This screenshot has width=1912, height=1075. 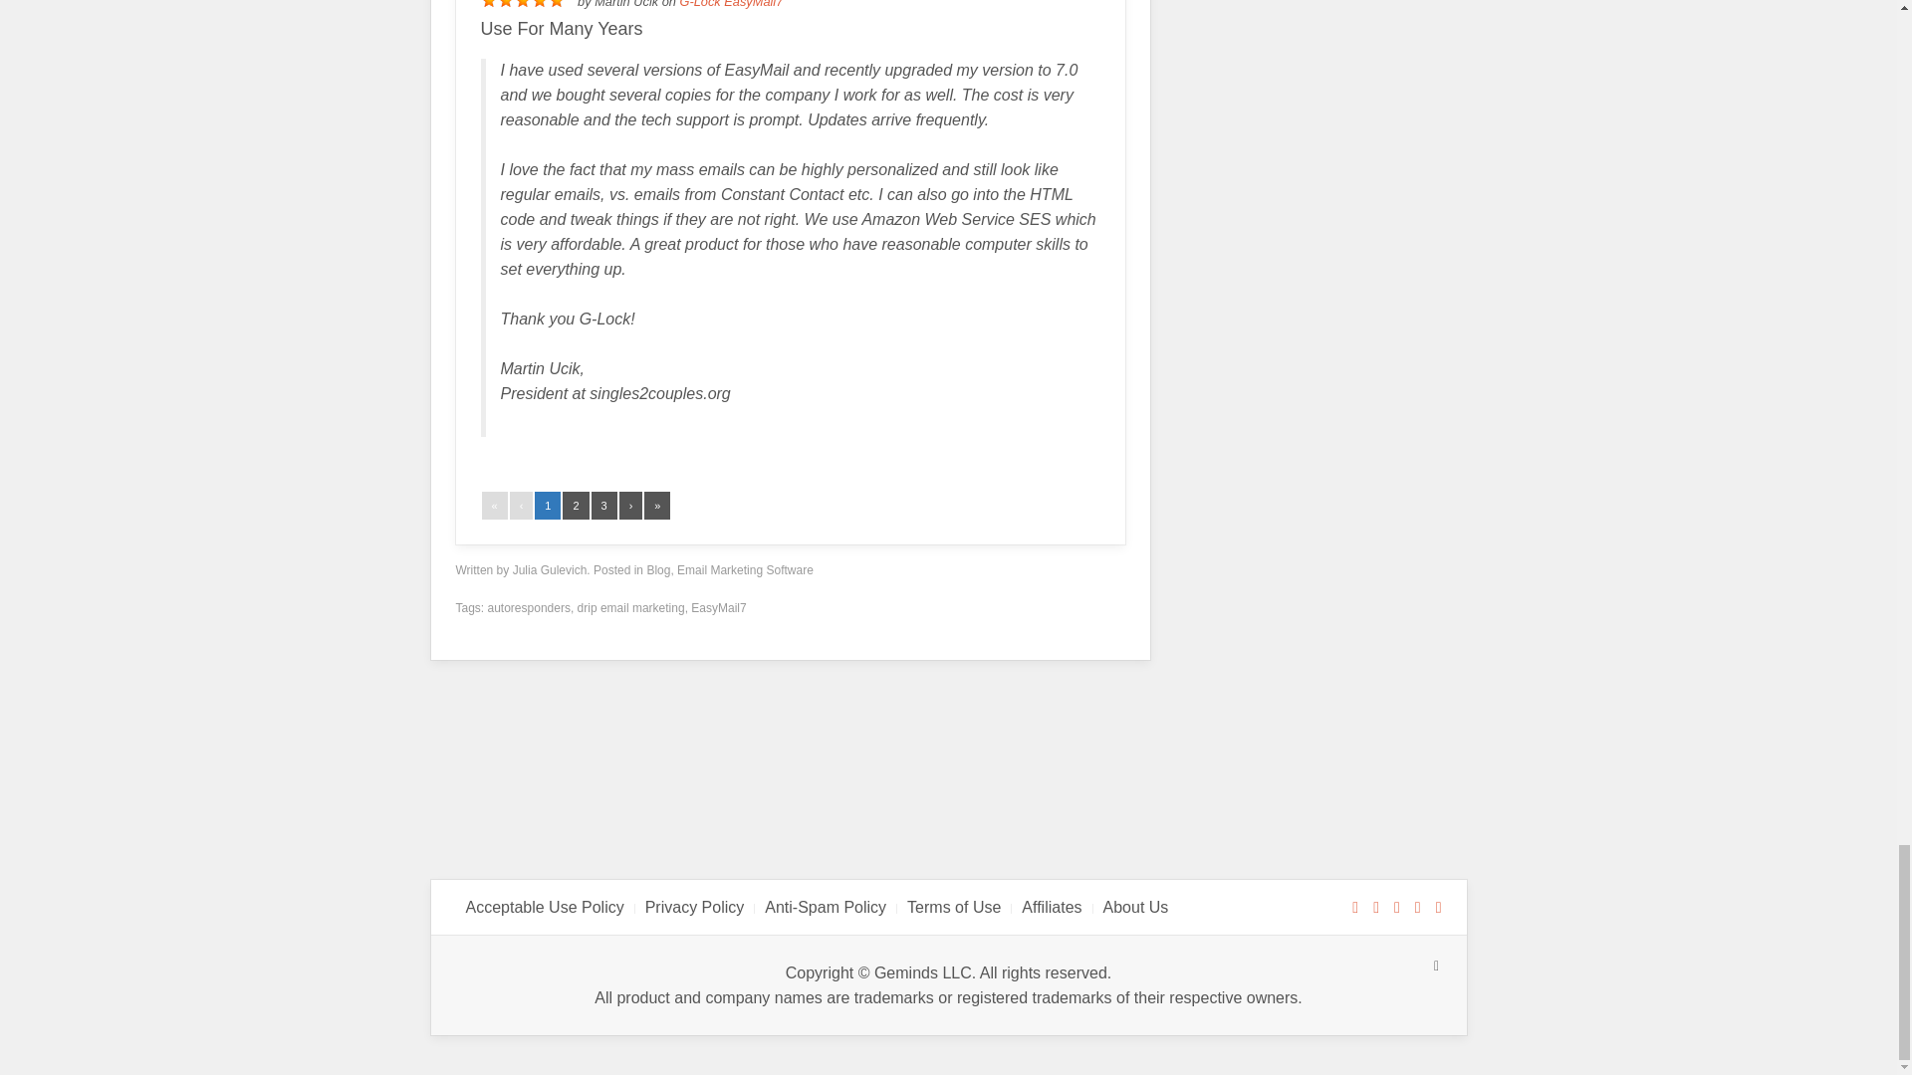 What do you see at coordinates (695, 907) in the screenshot?
I see `Privacy Policy` at bounding box center [695, 907].